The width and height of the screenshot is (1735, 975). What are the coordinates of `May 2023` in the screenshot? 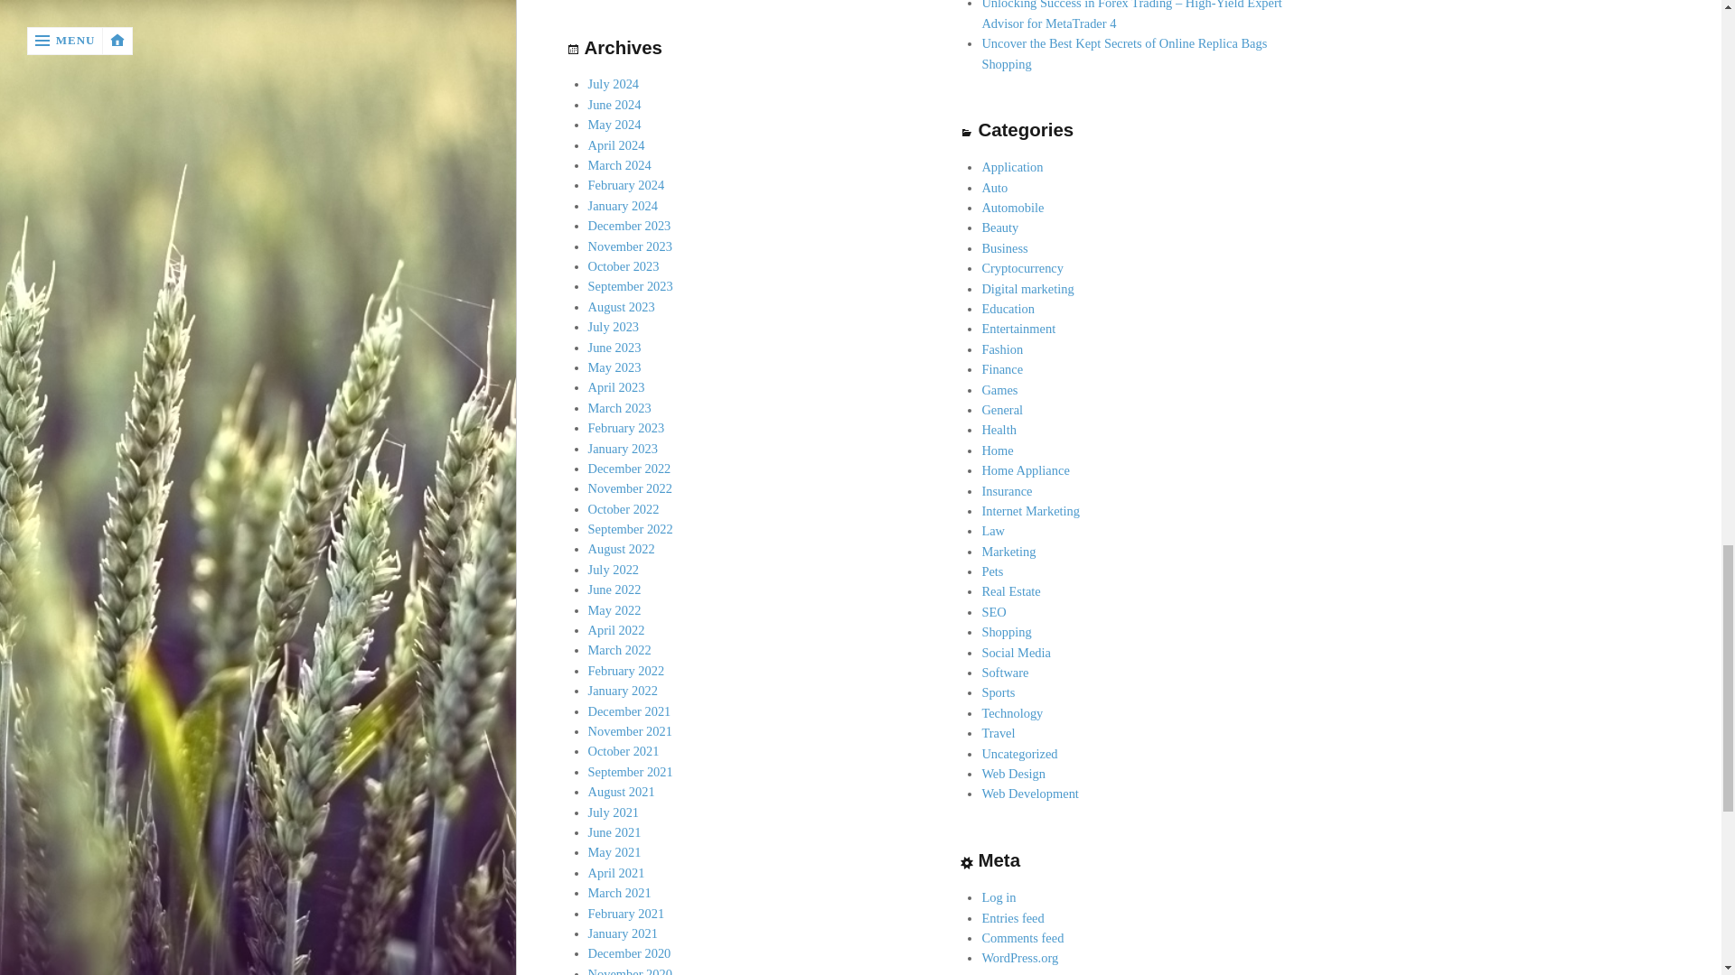 It's located at (614, 367).